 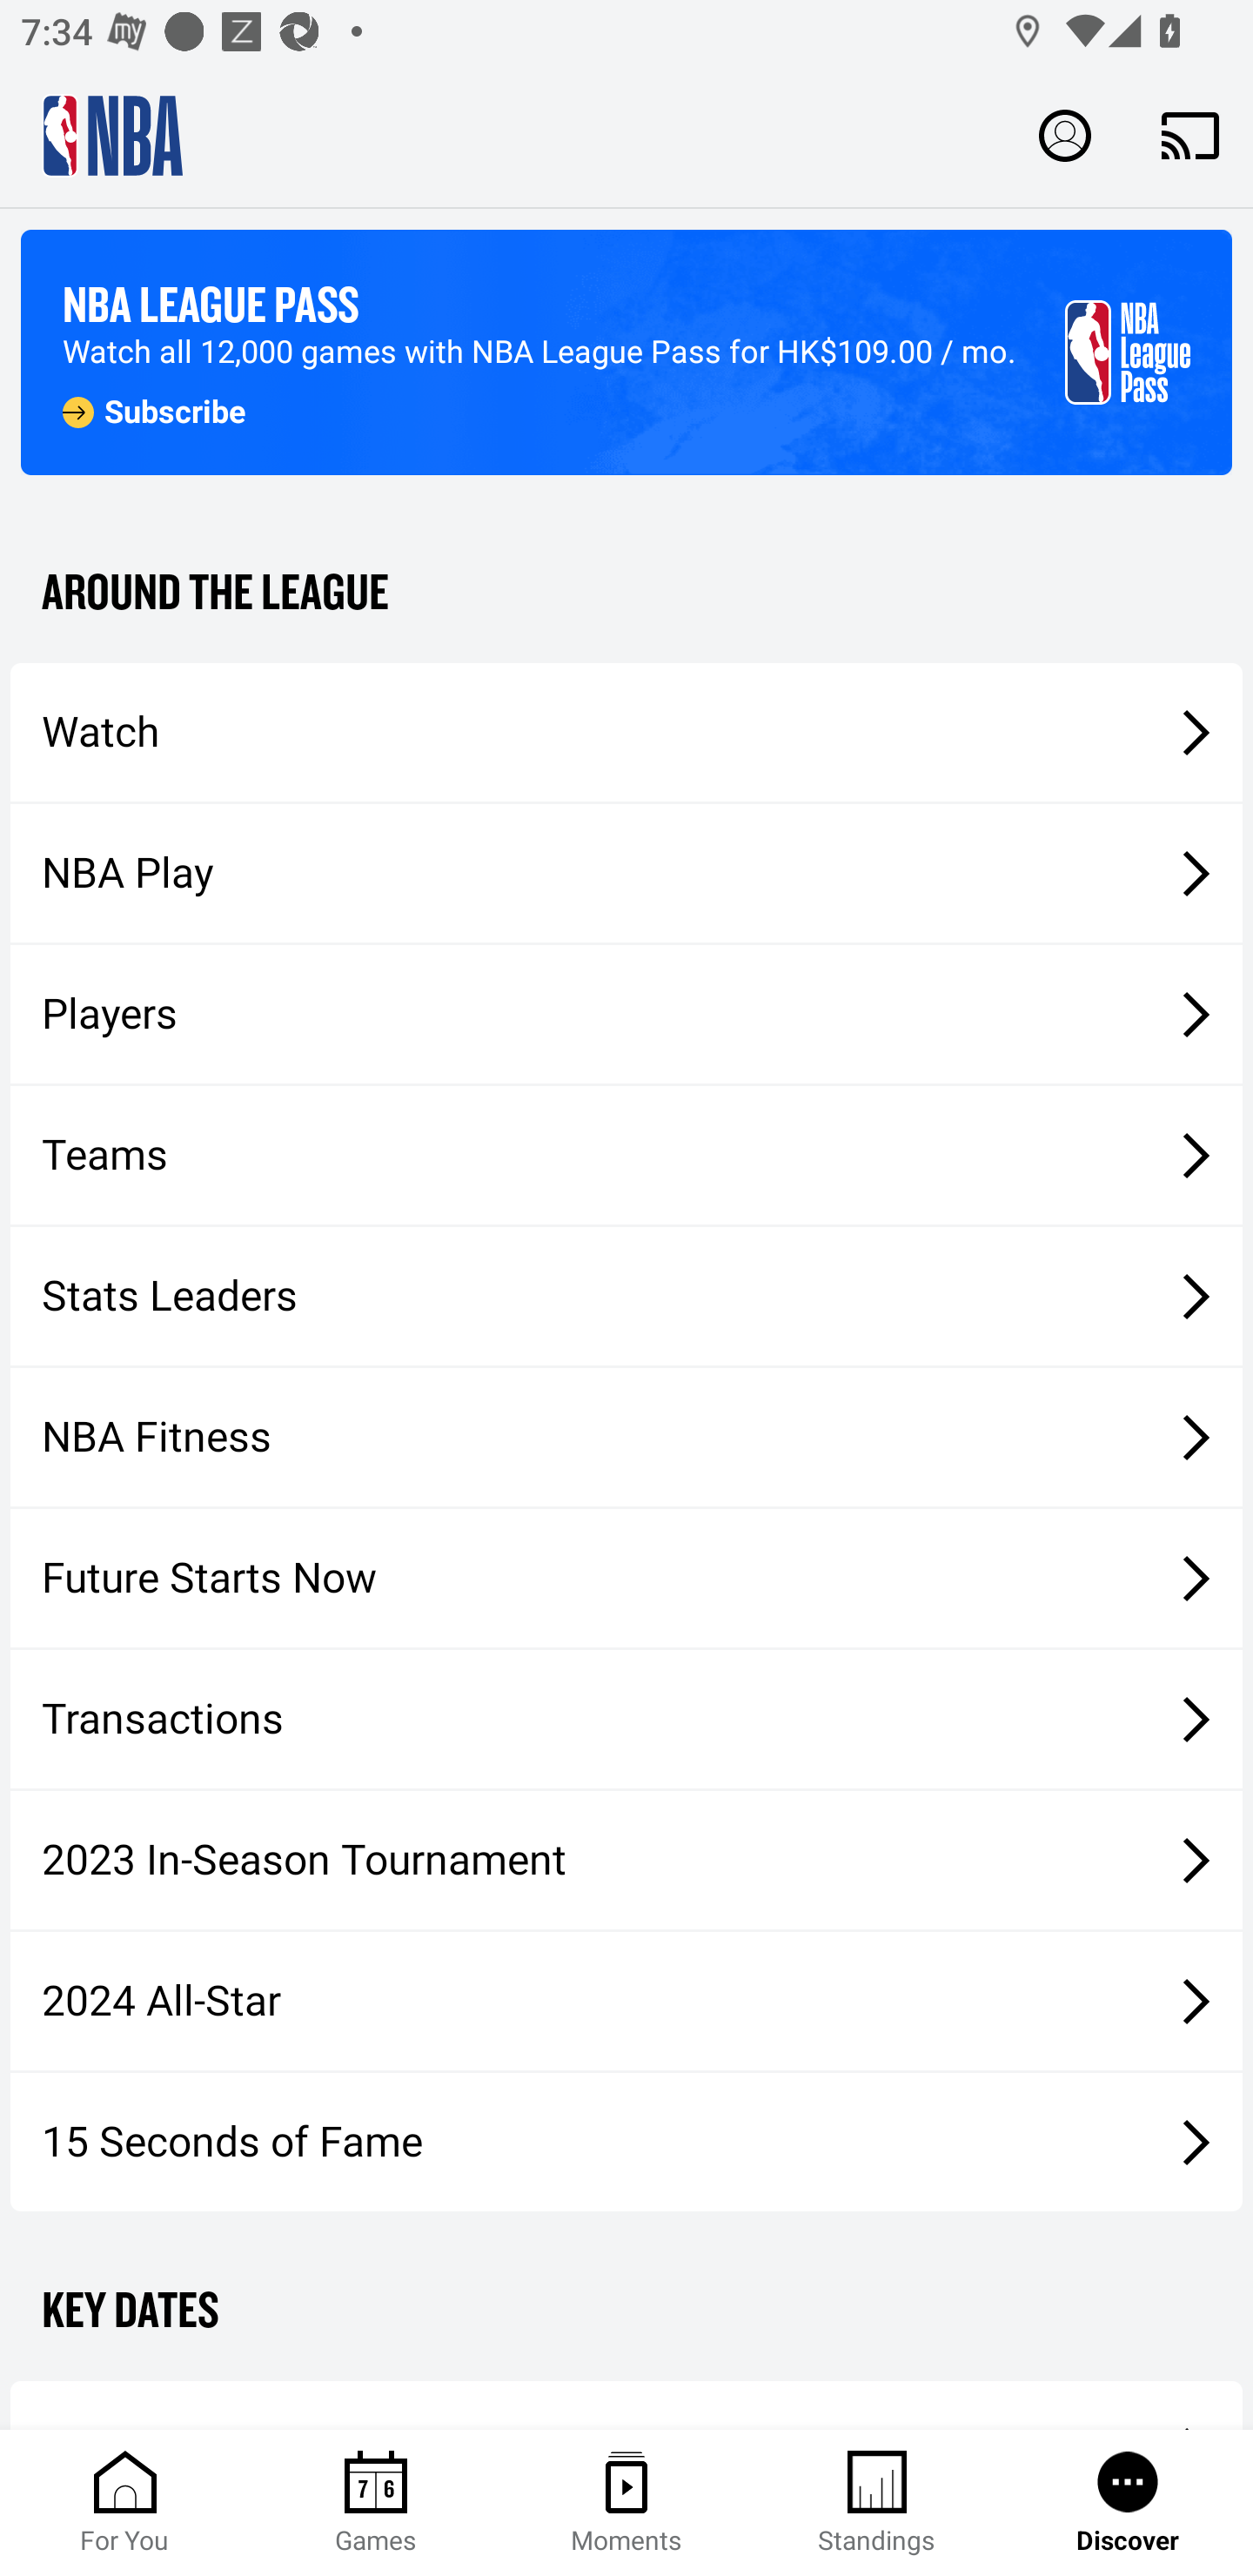 I want to click on Standings, so click(x=877, y=2503).